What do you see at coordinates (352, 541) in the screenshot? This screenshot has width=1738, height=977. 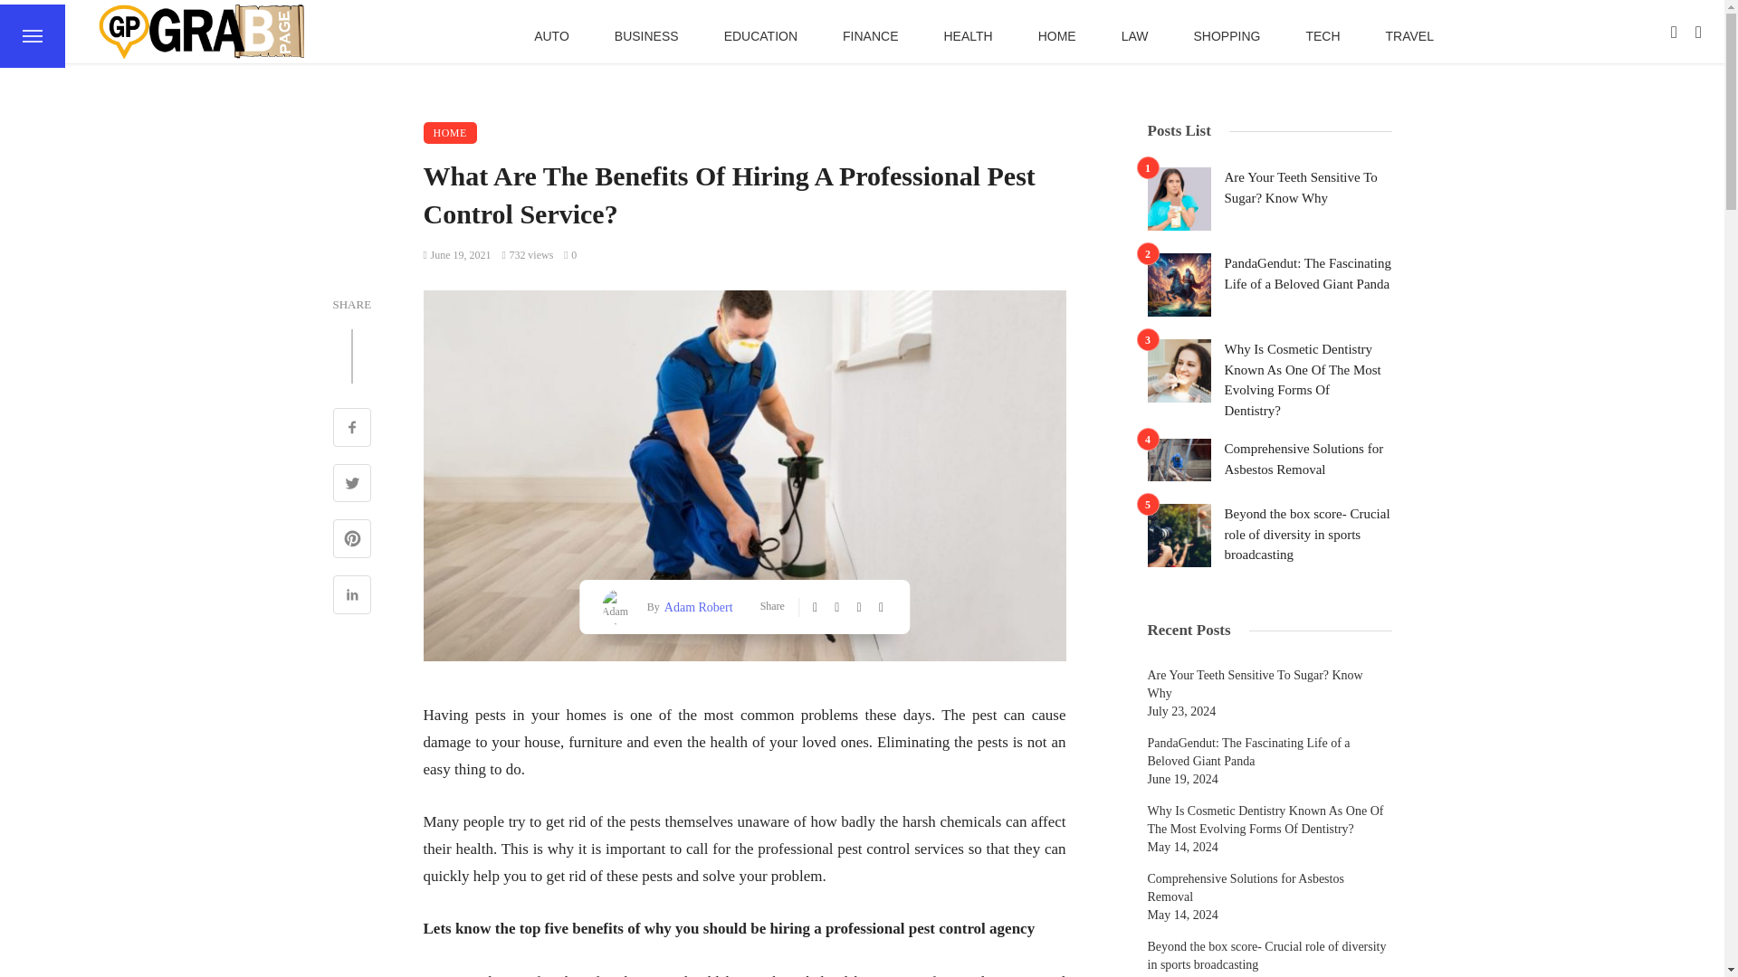 I see `Share on Pinterest` at bounding box center [352, 541].